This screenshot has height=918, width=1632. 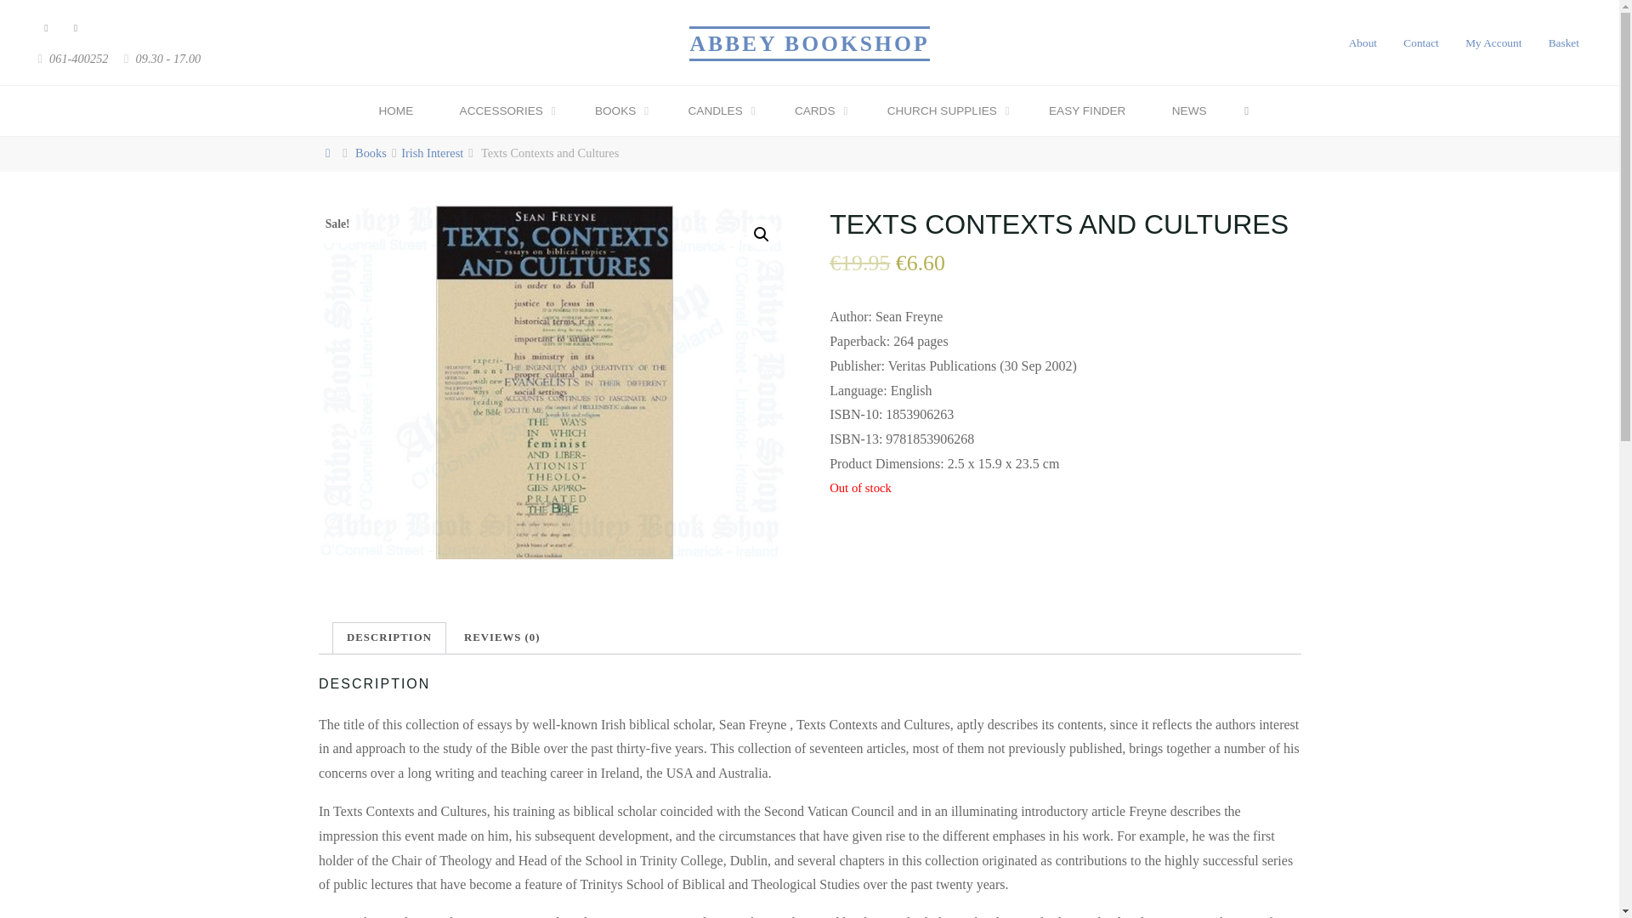 I want to click on ABBEY BOOKSHOP, so click(x=808, y=42).